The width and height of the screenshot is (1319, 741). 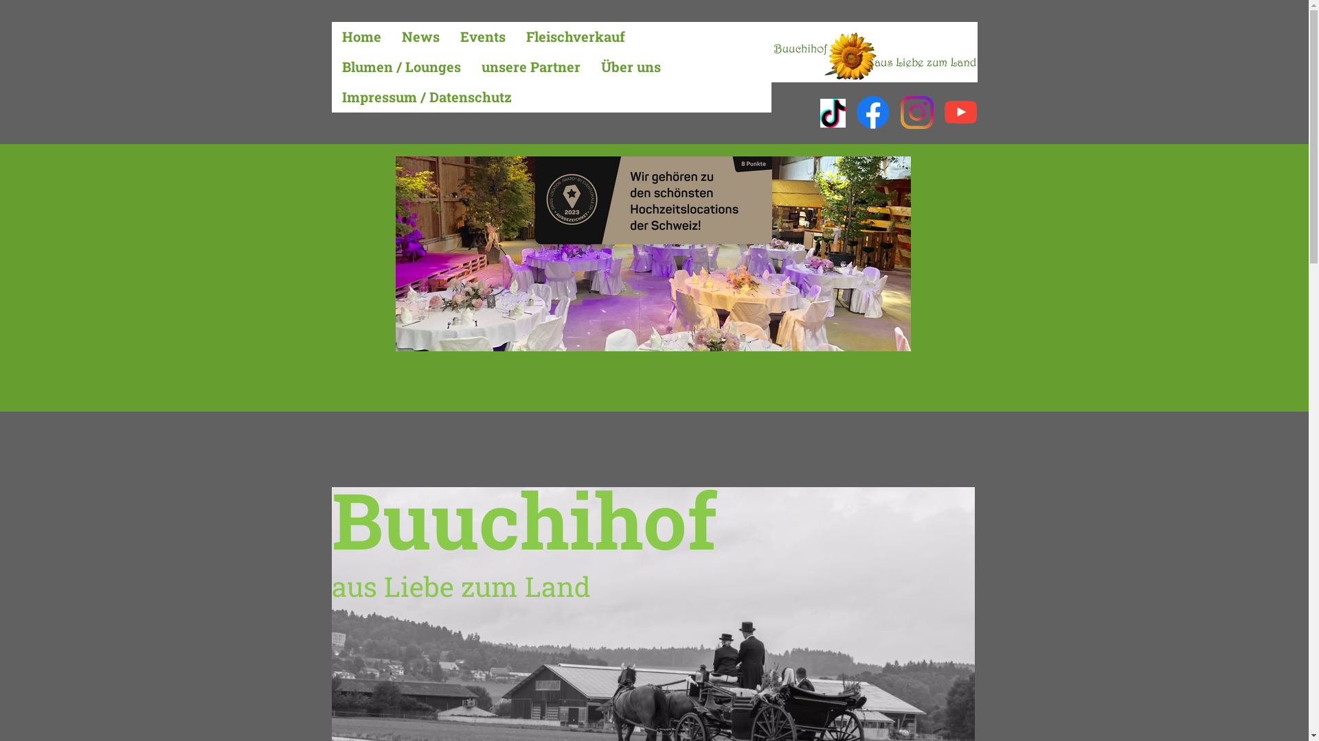 What do you see at coordinates (575, 37) in the screenshot?
I see `Fleischverkauf` at bounding box center [575, 37].